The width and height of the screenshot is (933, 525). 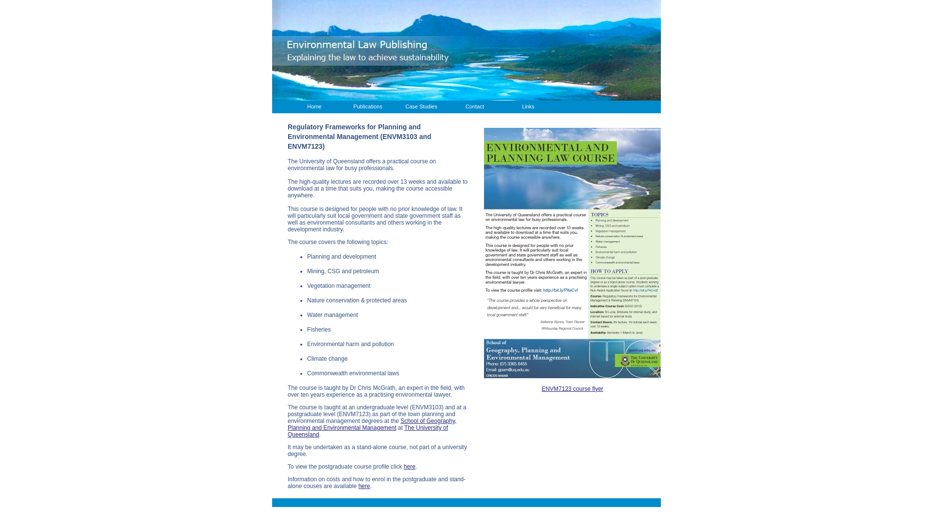 What do you see at coordinates (368, 431) in the screenshot?
I see `The University of Queensland` at bounding box center [368, 431].